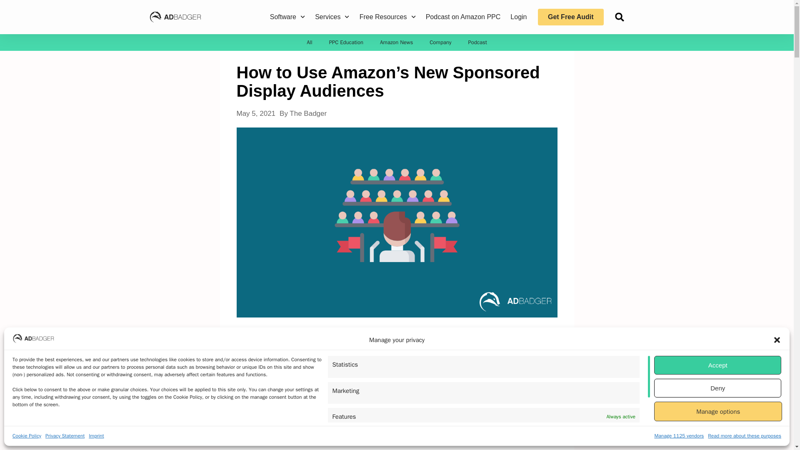  Describe the element at coordinates (27, 436) in the screenshot. I see `Cookie Policy` at that location.